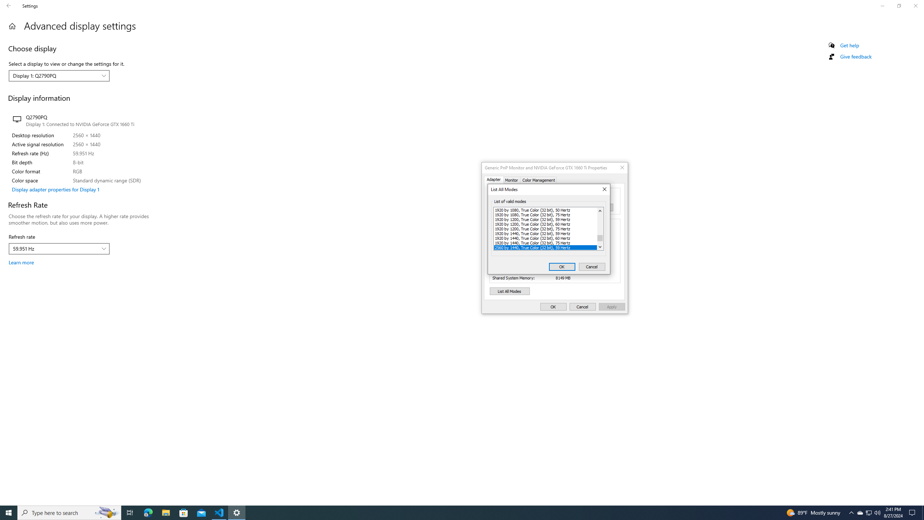  I want to click on Start, so click(9, 513).